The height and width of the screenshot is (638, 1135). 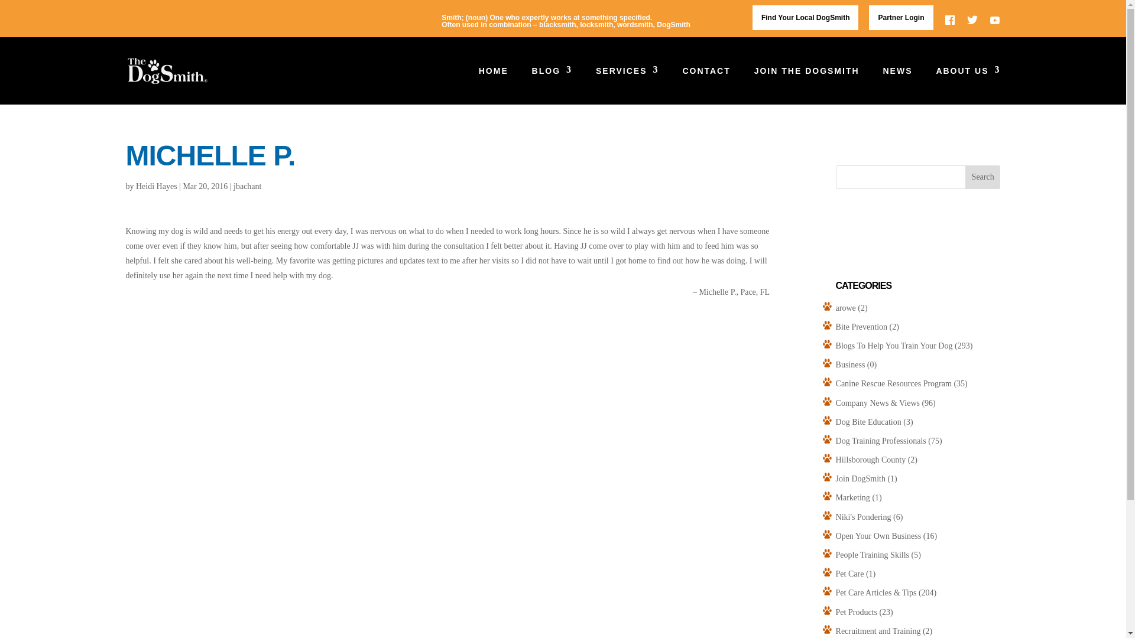 I want to click on Heidi Hayes, so click(x=156, y=185).